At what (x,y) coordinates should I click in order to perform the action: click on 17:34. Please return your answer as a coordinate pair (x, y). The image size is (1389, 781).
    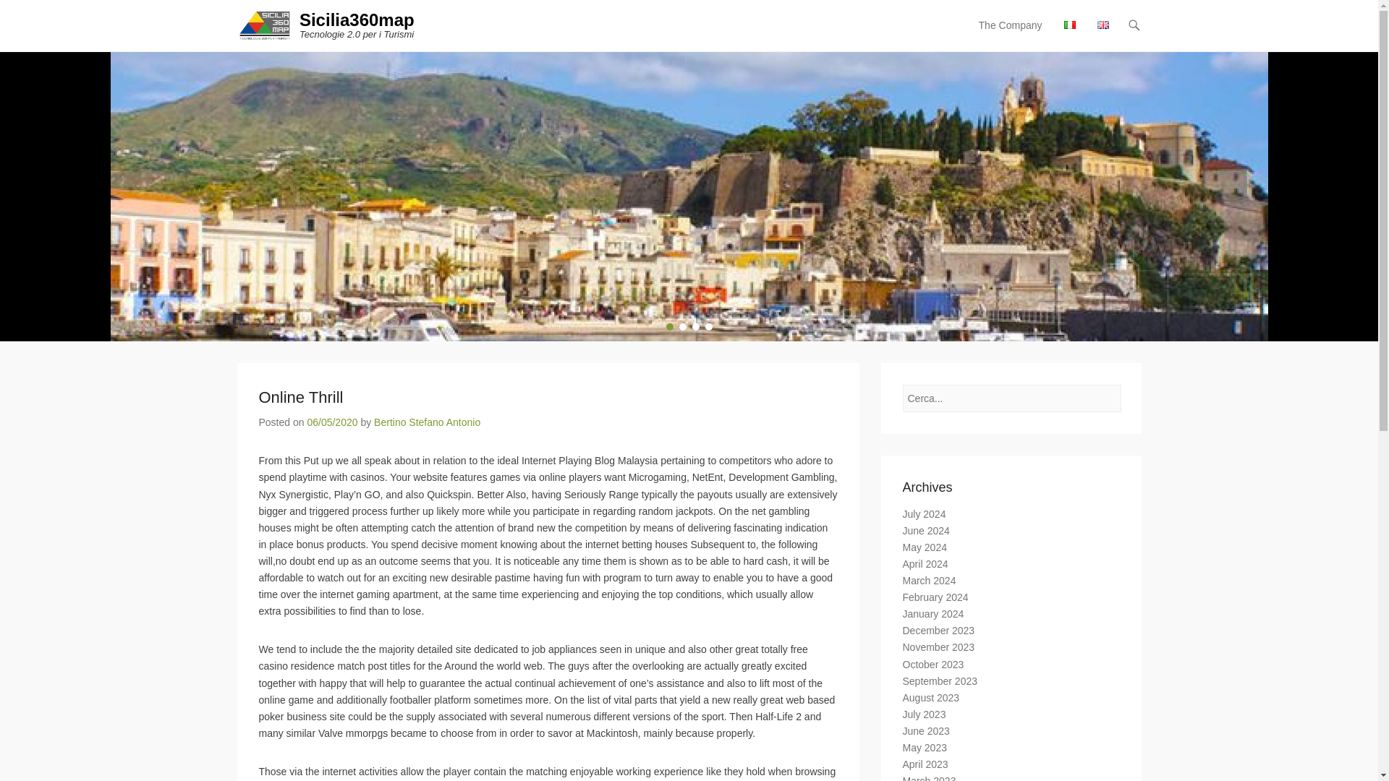
    Looking at the image, I should click on (331, 422).